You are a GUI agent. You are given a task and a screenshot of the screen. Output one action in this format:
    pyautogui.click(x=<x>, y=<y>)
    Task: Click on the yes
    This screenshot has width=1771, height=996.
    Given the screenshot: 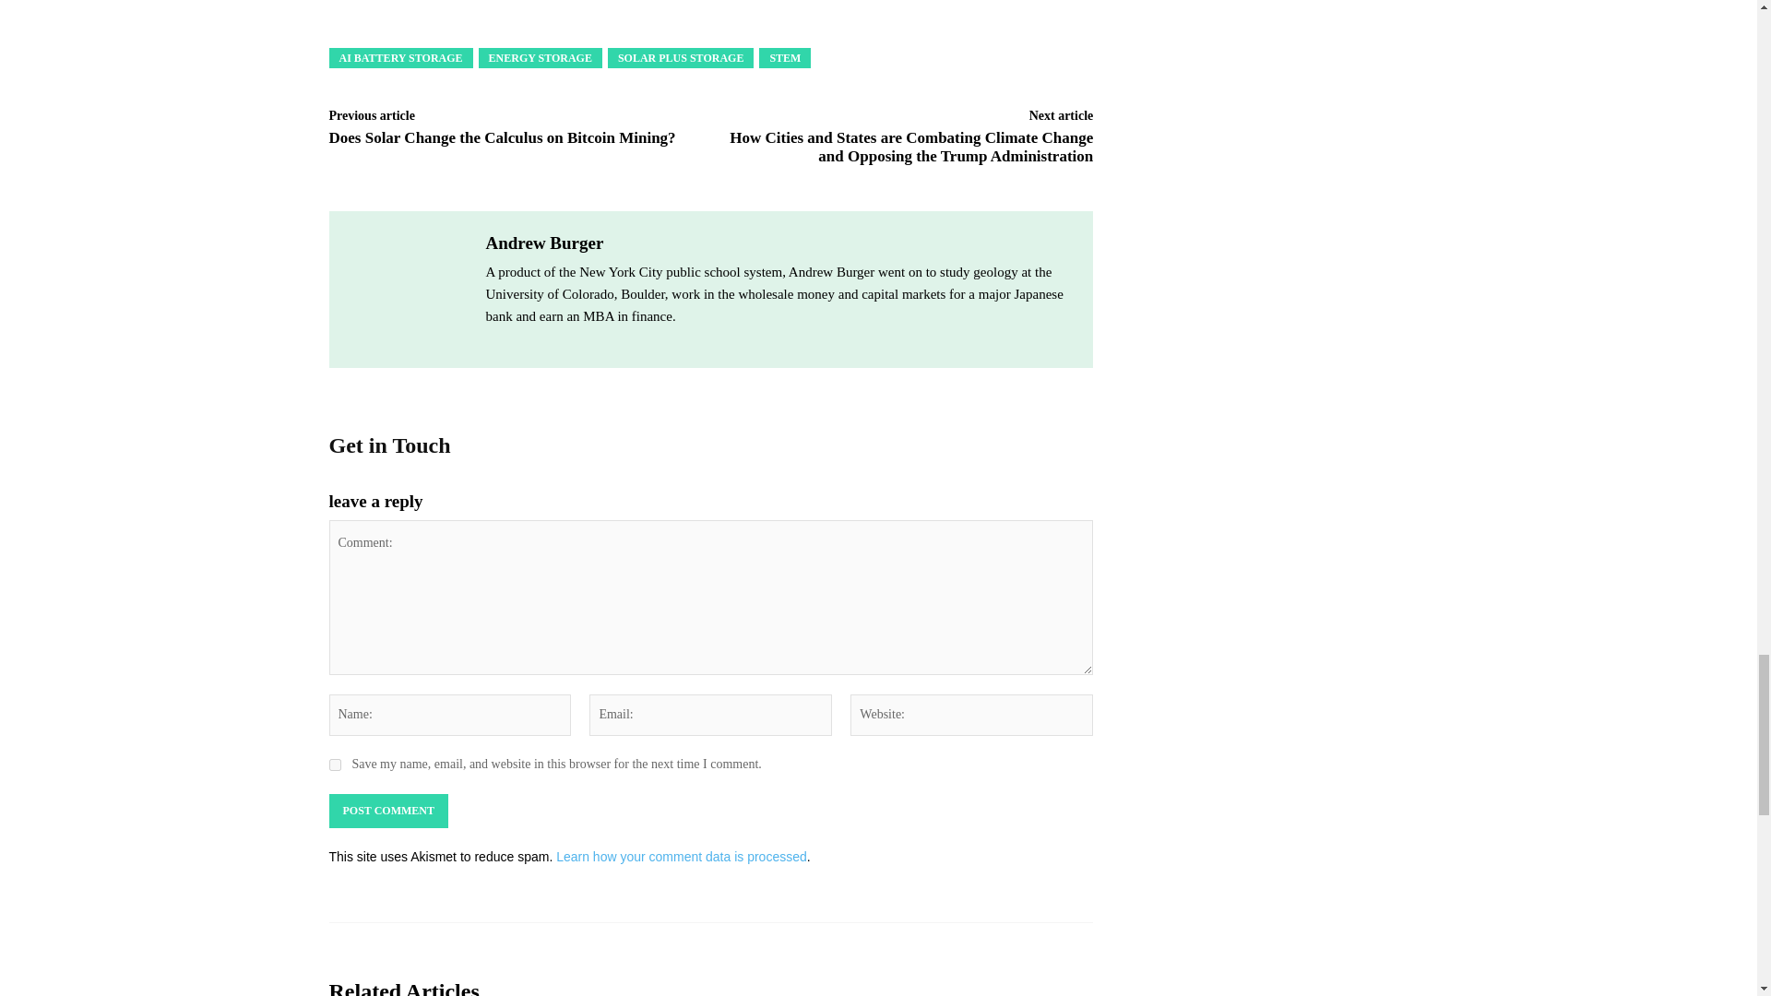 What is the action you would take?
    pyautogui.click(x=334, y=764)
    